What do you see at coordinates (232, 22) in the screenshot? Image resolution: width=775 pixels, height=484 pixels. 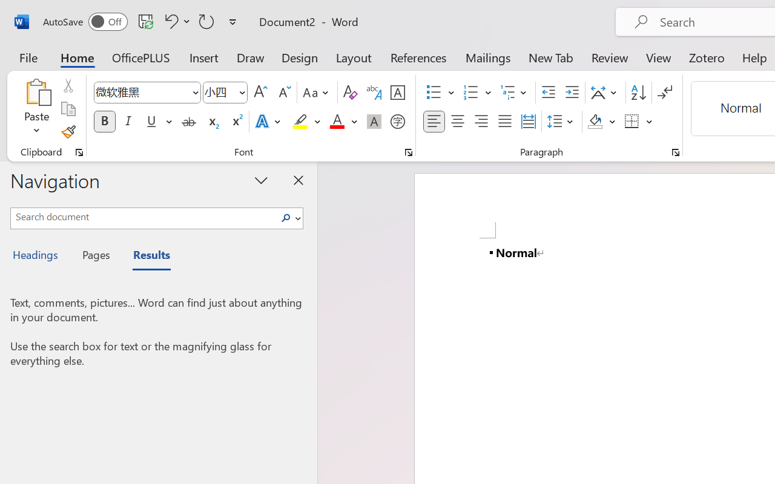 I see `Customize Quick Access Toolbar` at bounding box center [232, 22].